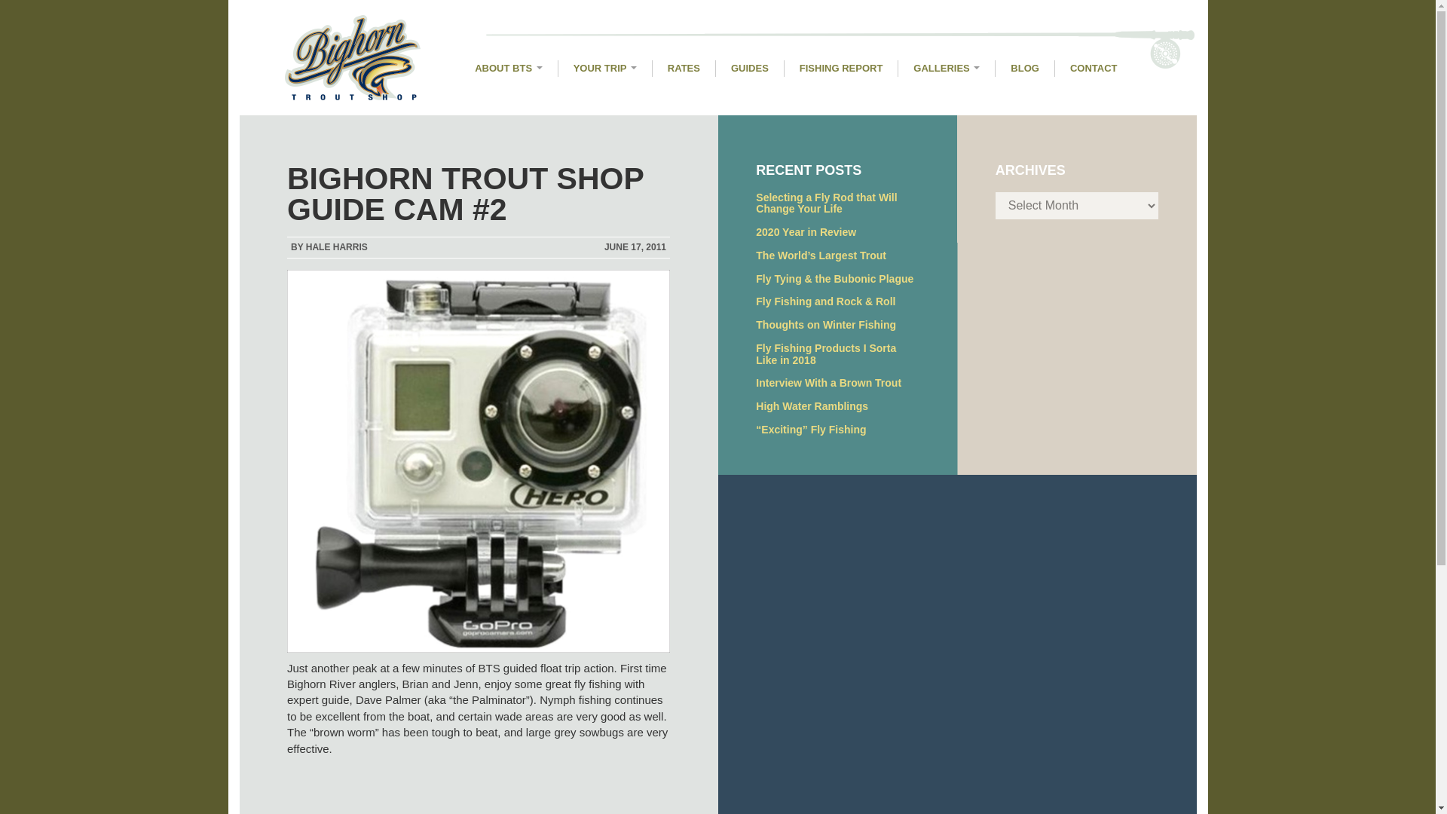 Image resolution: width=1447 pixels, height=814 pixels. I want to click on Selecting a Fly Rod that Will Change Your Life, so click(826, 203).